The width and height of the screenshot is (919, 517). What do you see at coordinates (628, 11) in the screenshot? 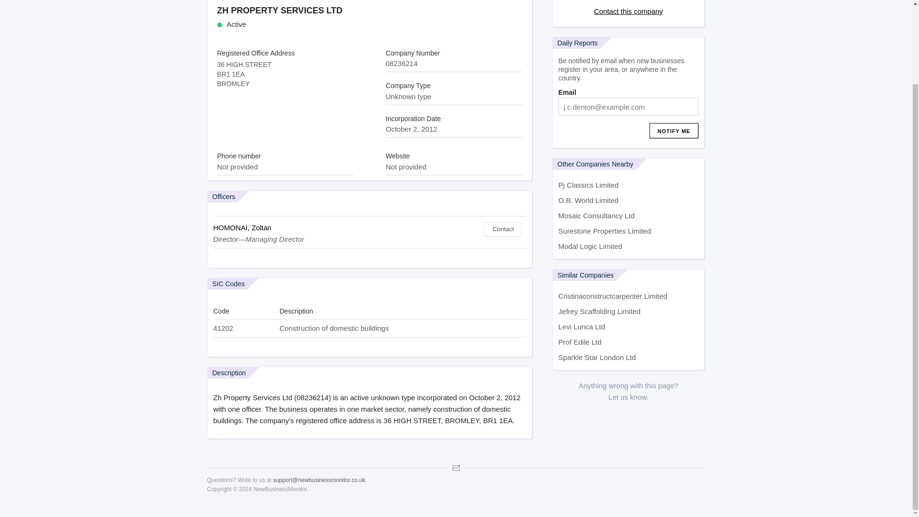
I see `Contact this company` at bounding box center [628, 11].